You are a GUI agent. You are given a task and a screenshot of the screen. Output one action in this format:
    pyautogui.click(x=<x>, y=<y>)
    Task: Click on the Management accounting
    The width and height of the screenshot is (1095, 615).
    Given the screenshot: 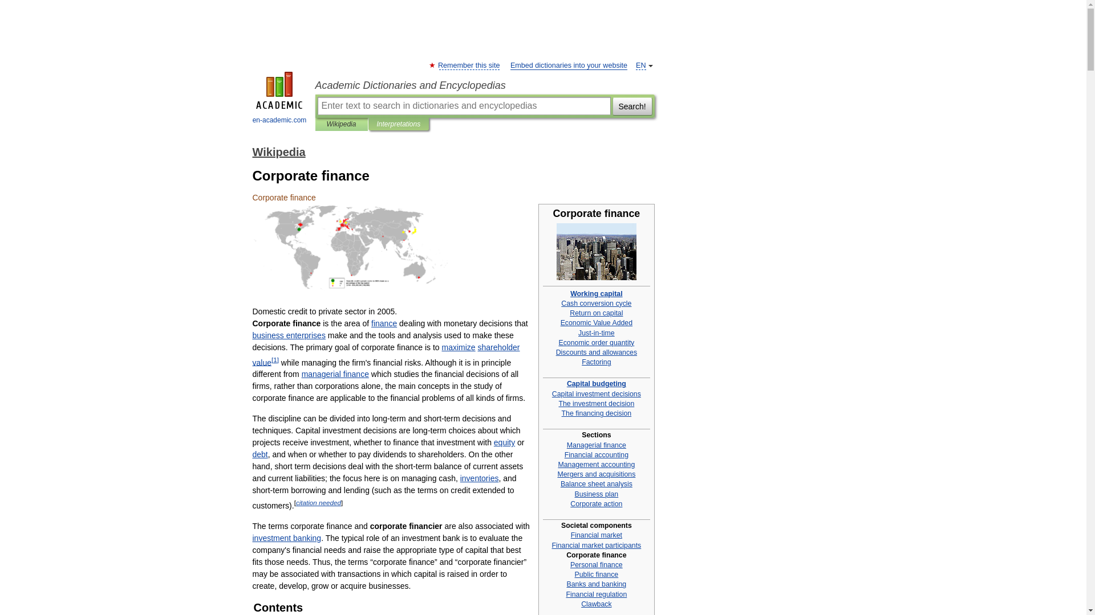 What is the action you would take?
    pyautogui.click(x=596, y=464)
    